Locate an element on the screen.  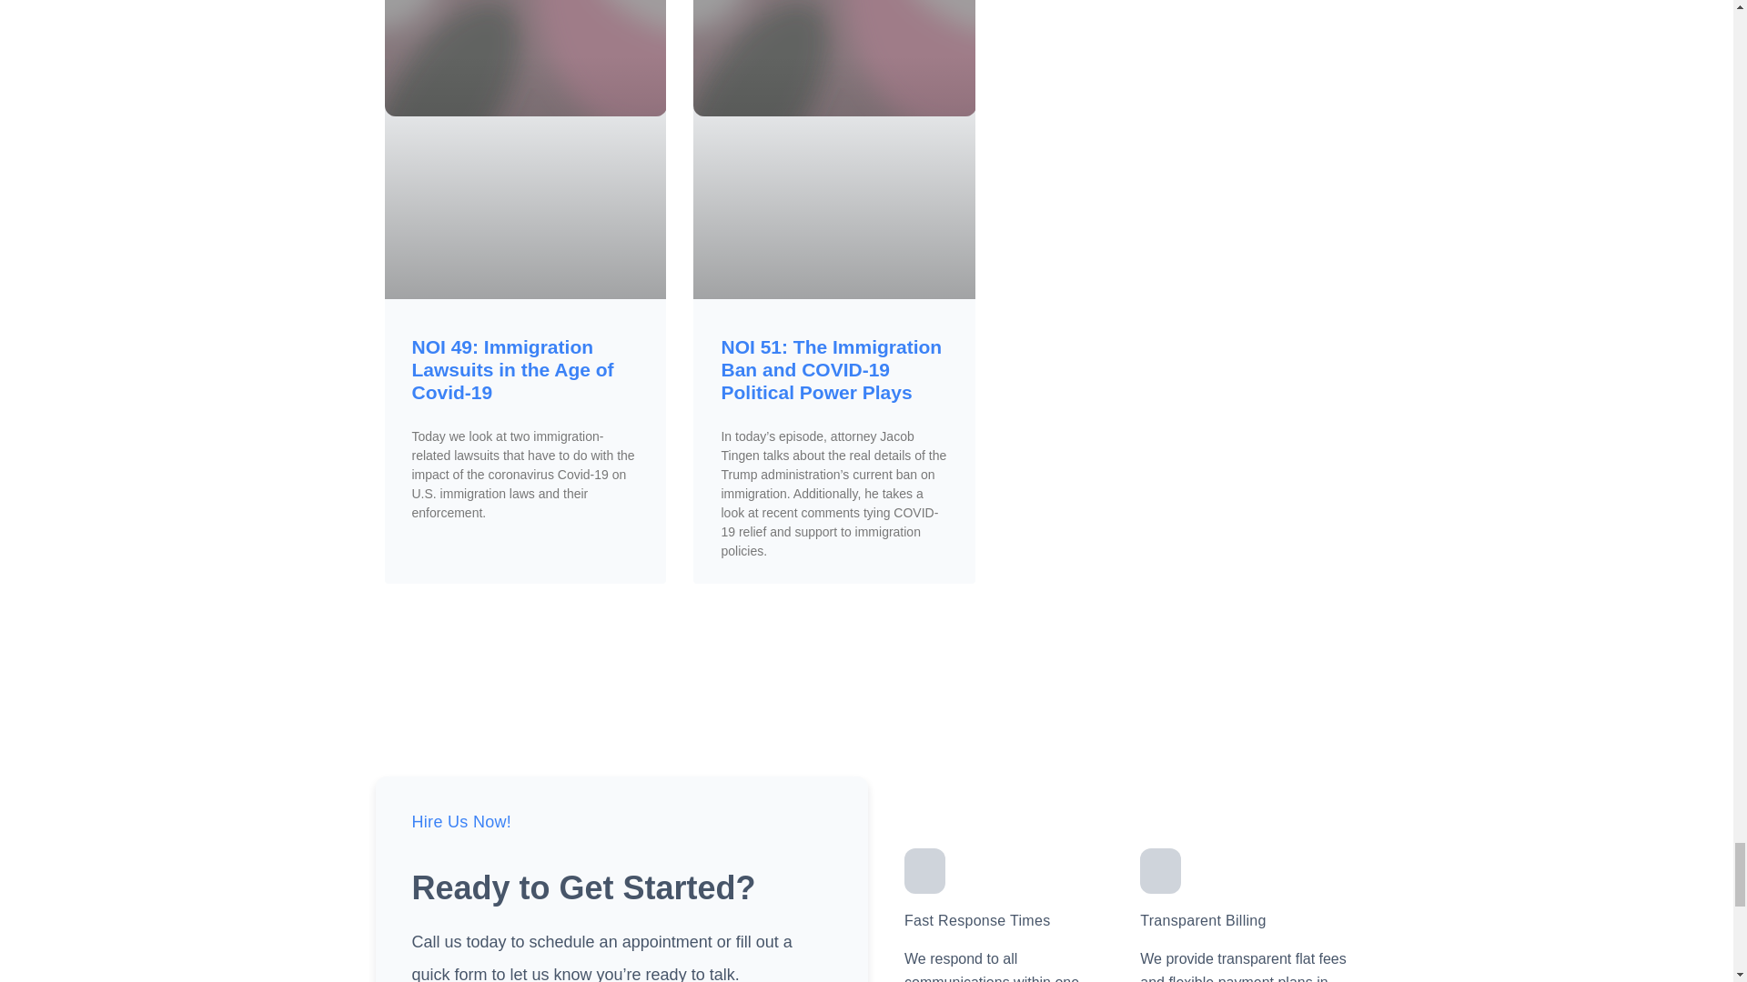
NOI 49: Immigration Lawsuits in the Age of Covid-19 is located at coordinates (511, 369).